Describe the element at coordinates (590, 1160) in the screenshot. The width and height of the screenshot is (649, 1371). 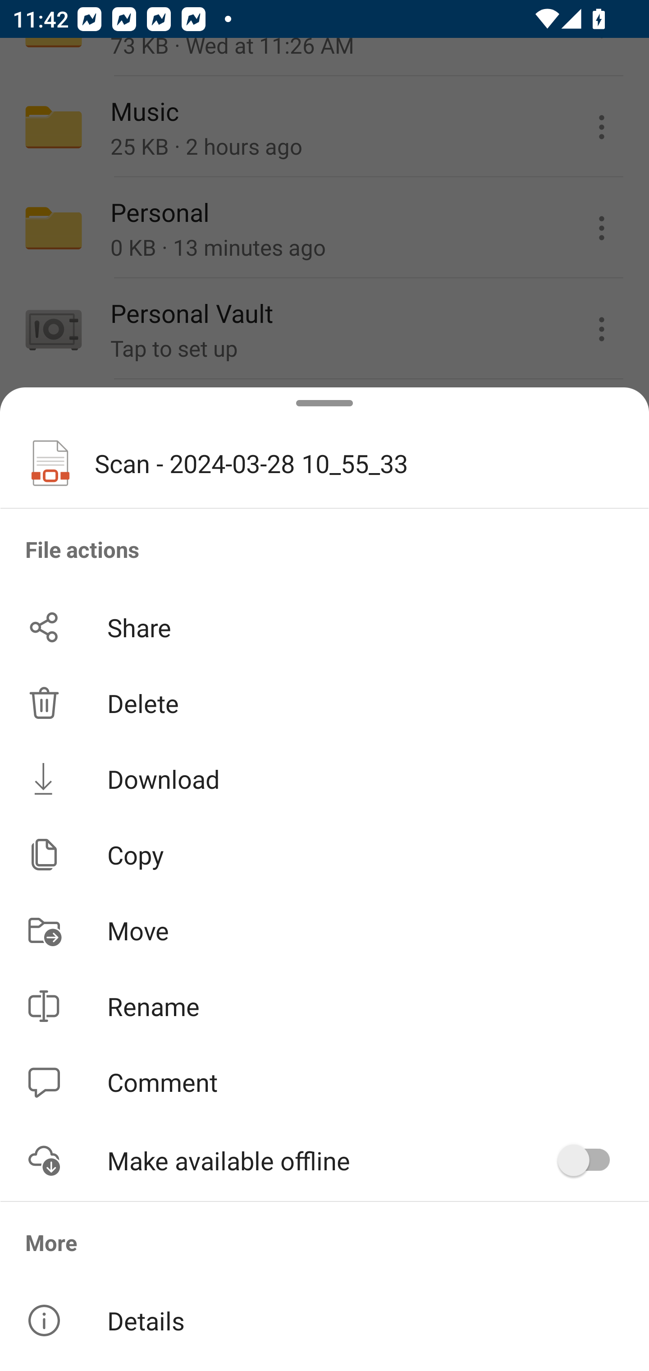
I see `Make offline operation` at that location.